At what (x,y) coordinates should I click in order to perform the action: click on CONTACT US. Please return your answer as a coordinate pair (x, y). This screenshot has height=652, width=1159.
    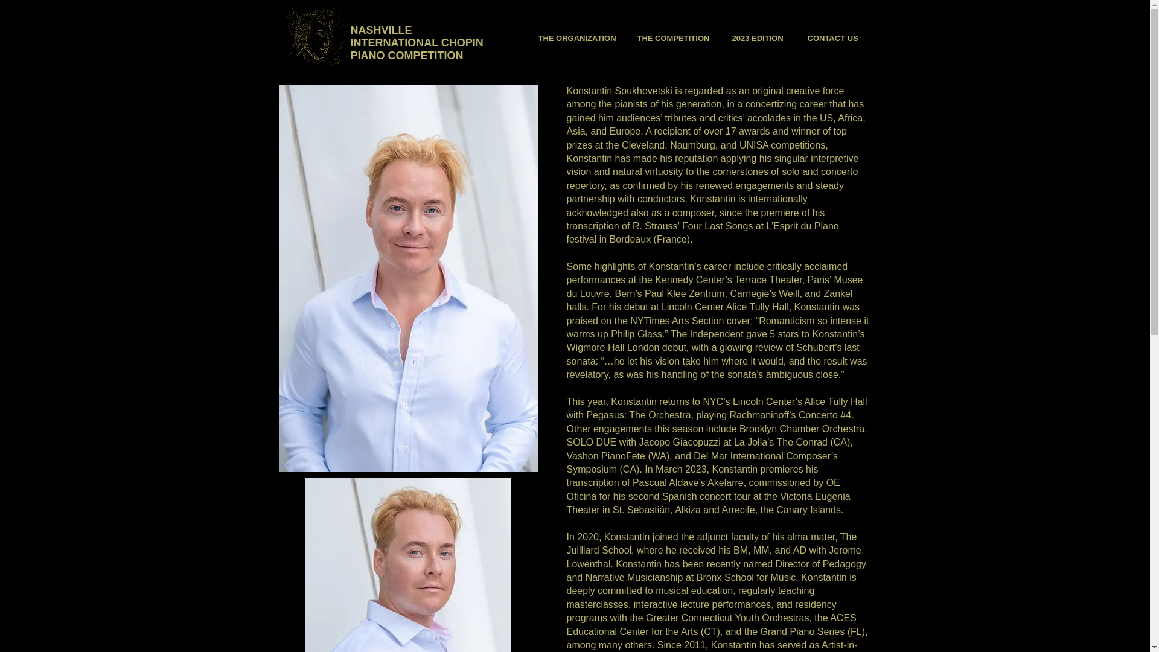
    Looking at the image, I should click on (834, 38).